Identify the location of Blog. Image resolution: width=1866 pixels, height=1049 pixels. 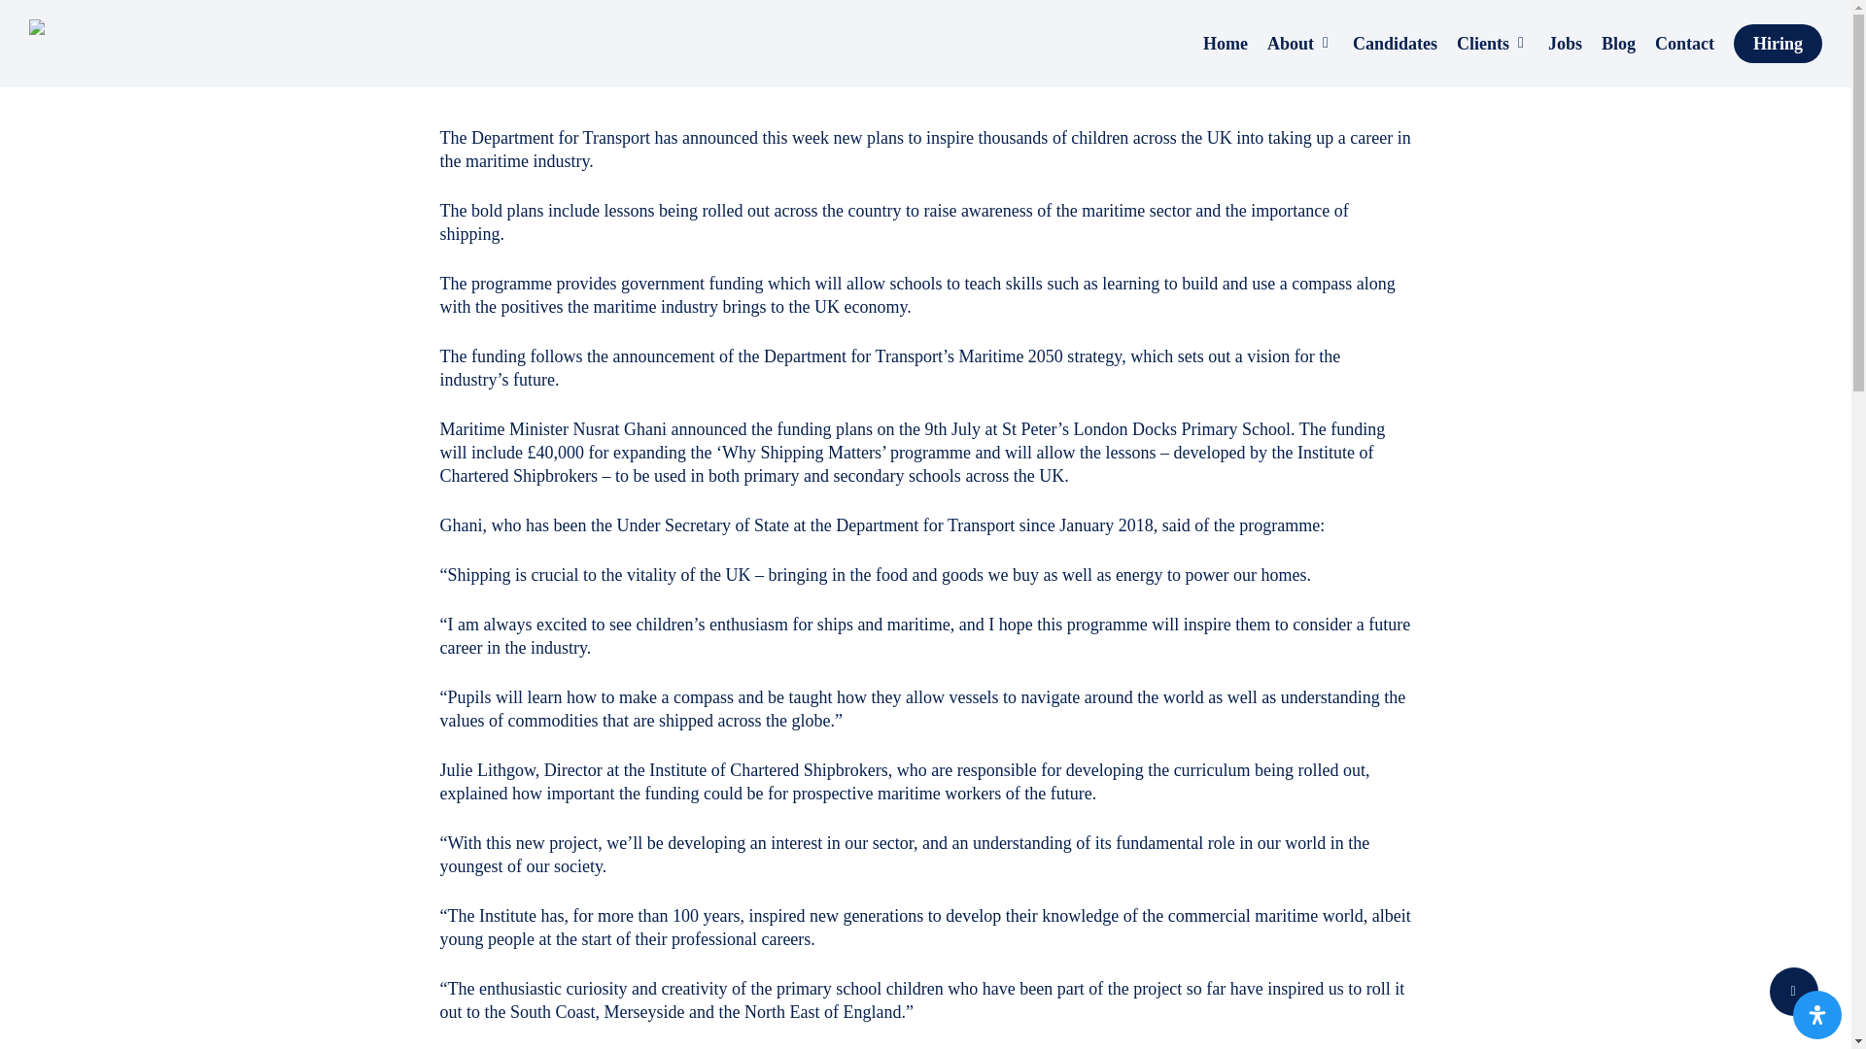
(1618, 43).